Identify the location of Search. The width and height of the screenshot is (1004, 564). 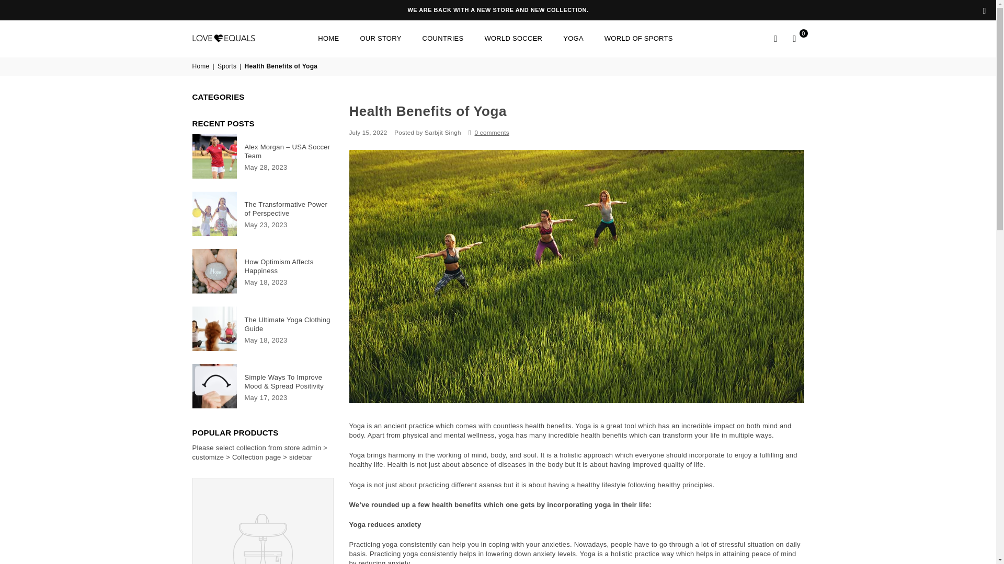
(776, 39).